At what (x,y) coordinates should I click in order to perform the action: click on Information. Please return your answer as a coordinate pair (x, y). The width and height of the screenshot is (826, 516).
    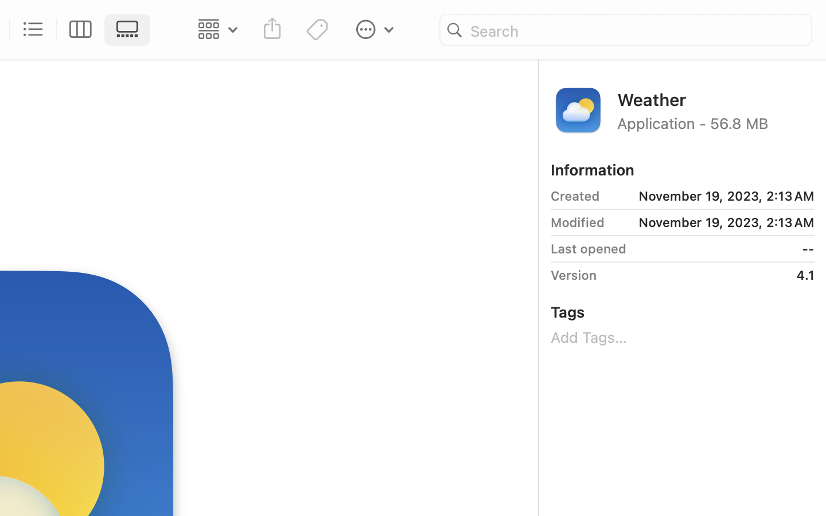
    Looking at the image, I should click on (593, 170).